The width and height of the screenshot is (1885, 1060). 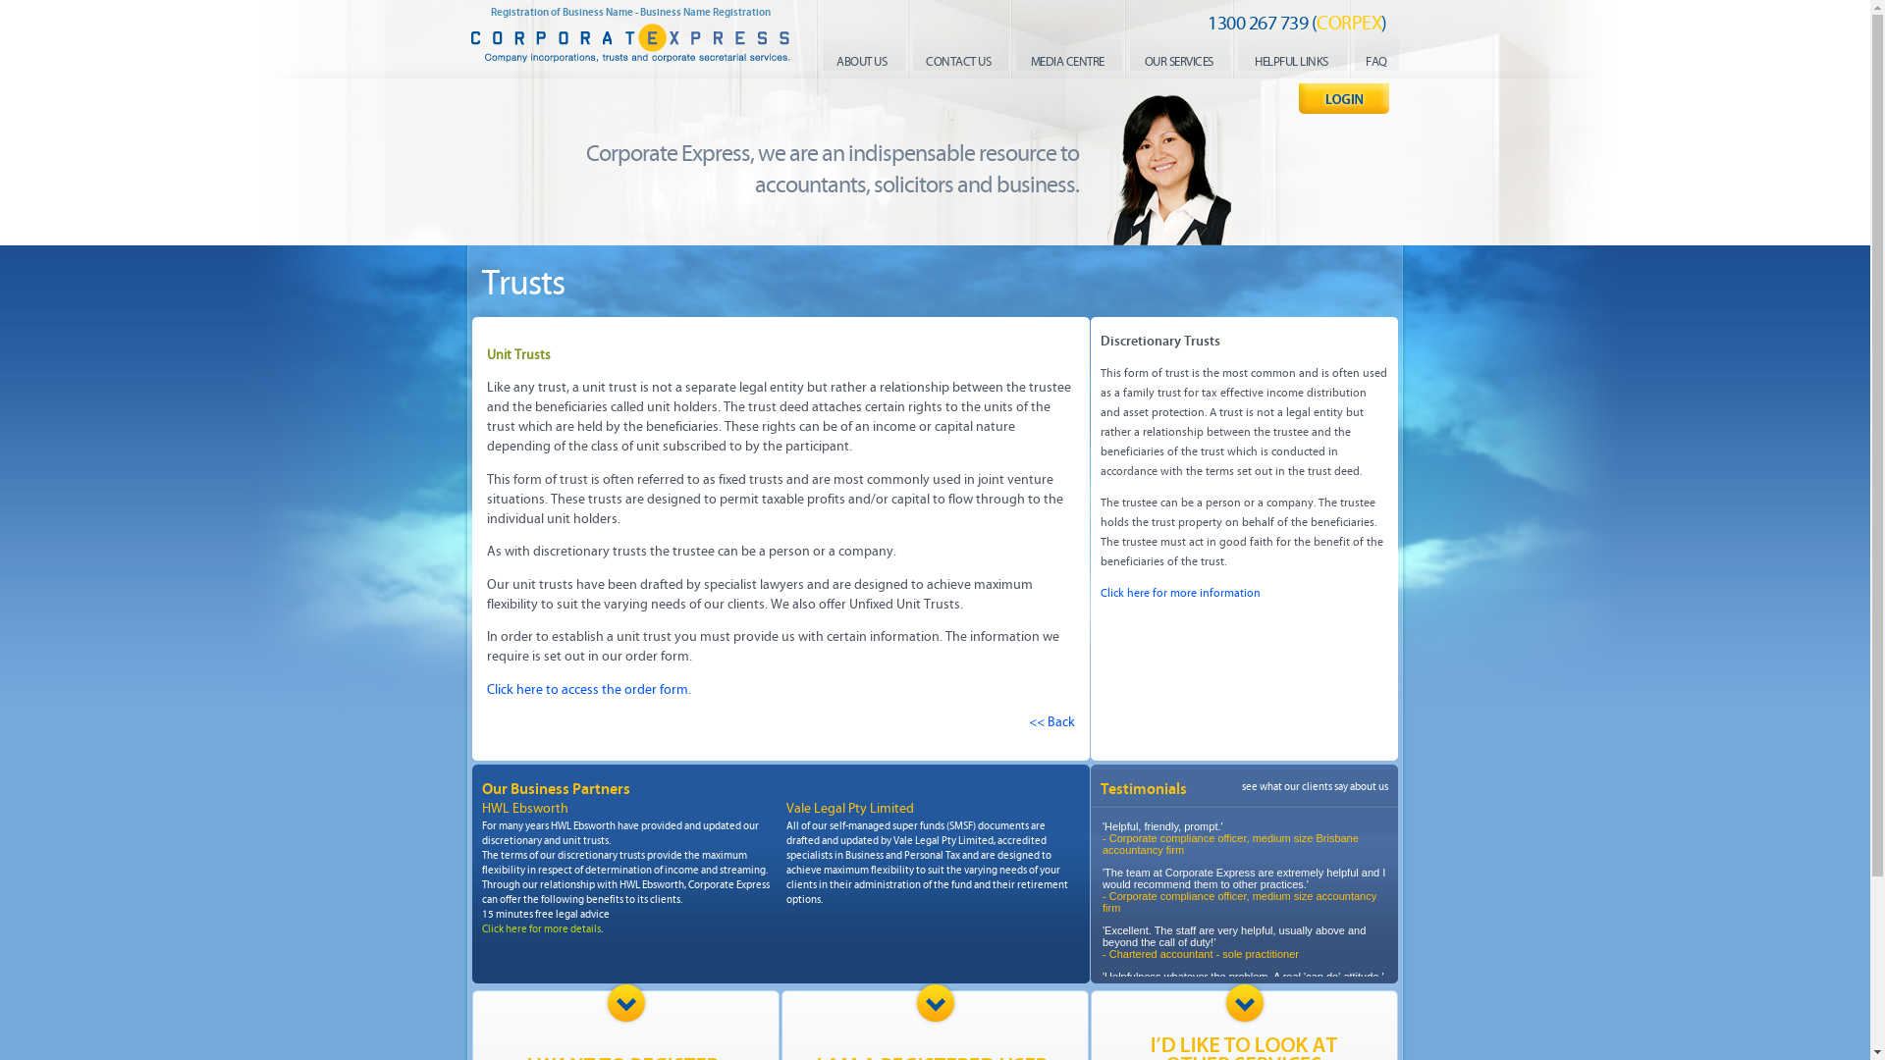 I want to click on CONTACT US, so click(x=958, y=58).